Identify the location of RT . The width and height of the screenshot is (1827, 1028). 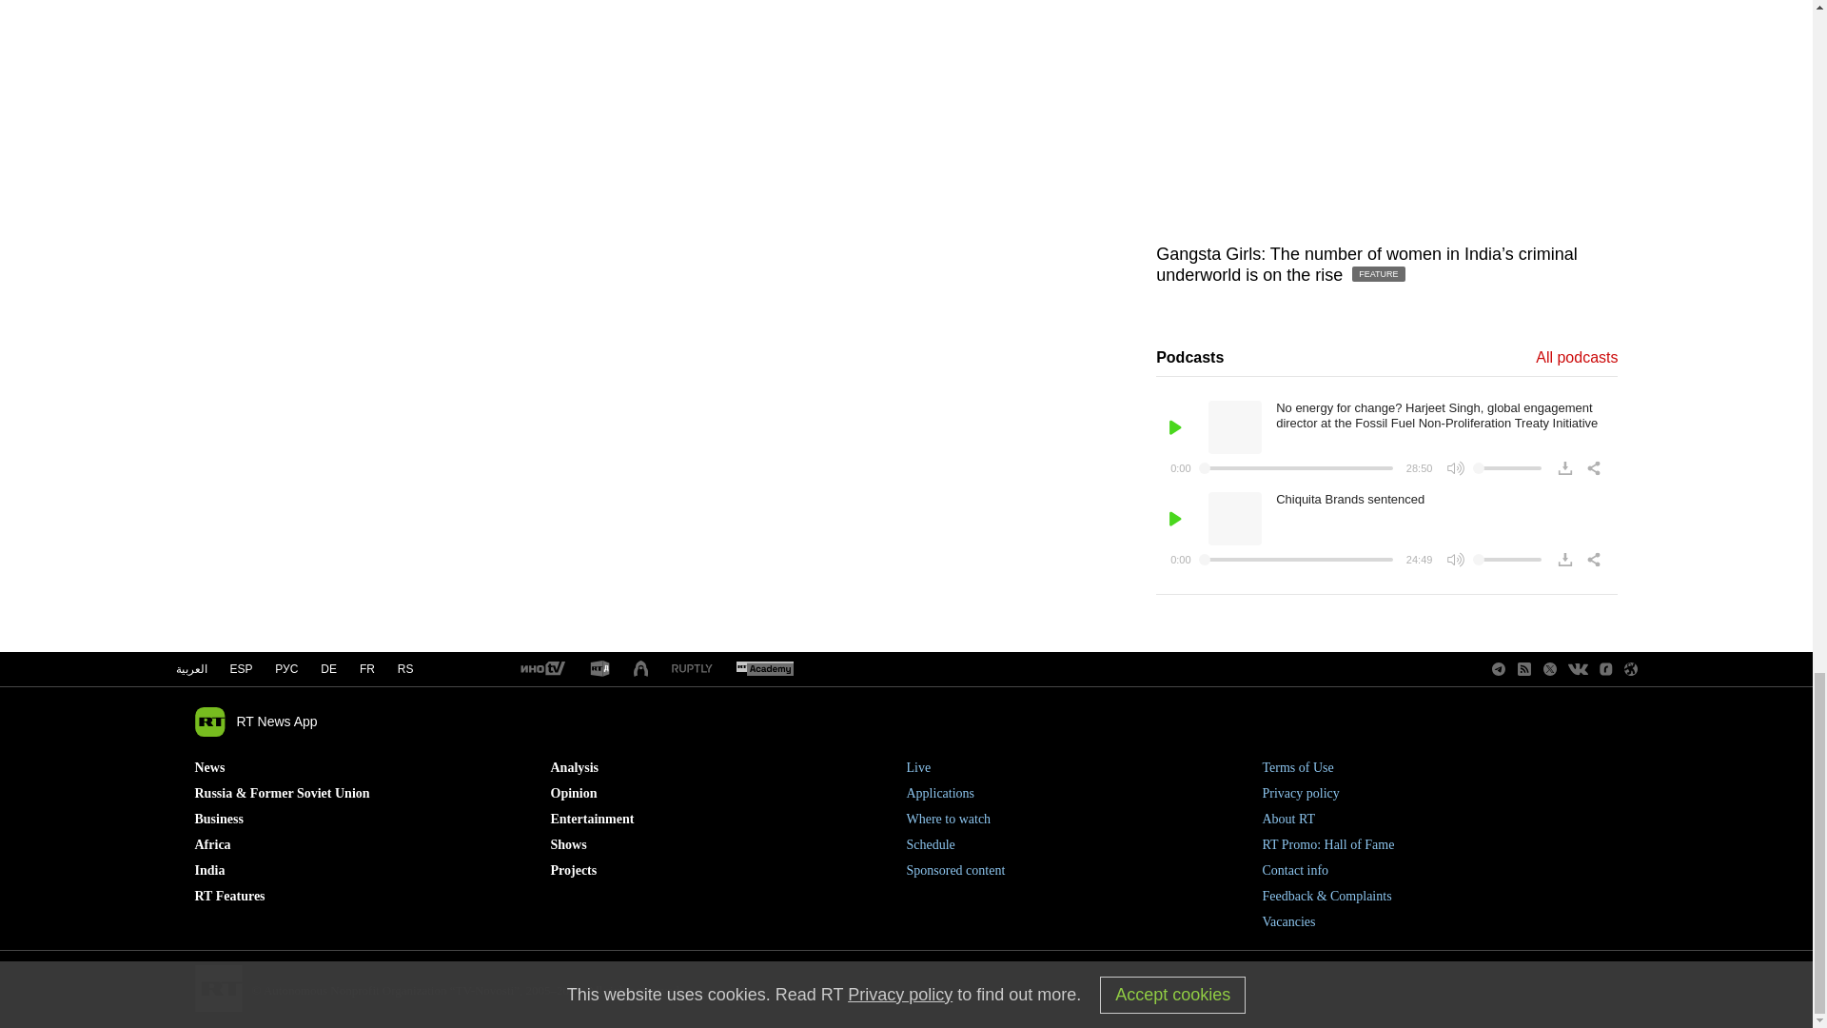
(764, 669).